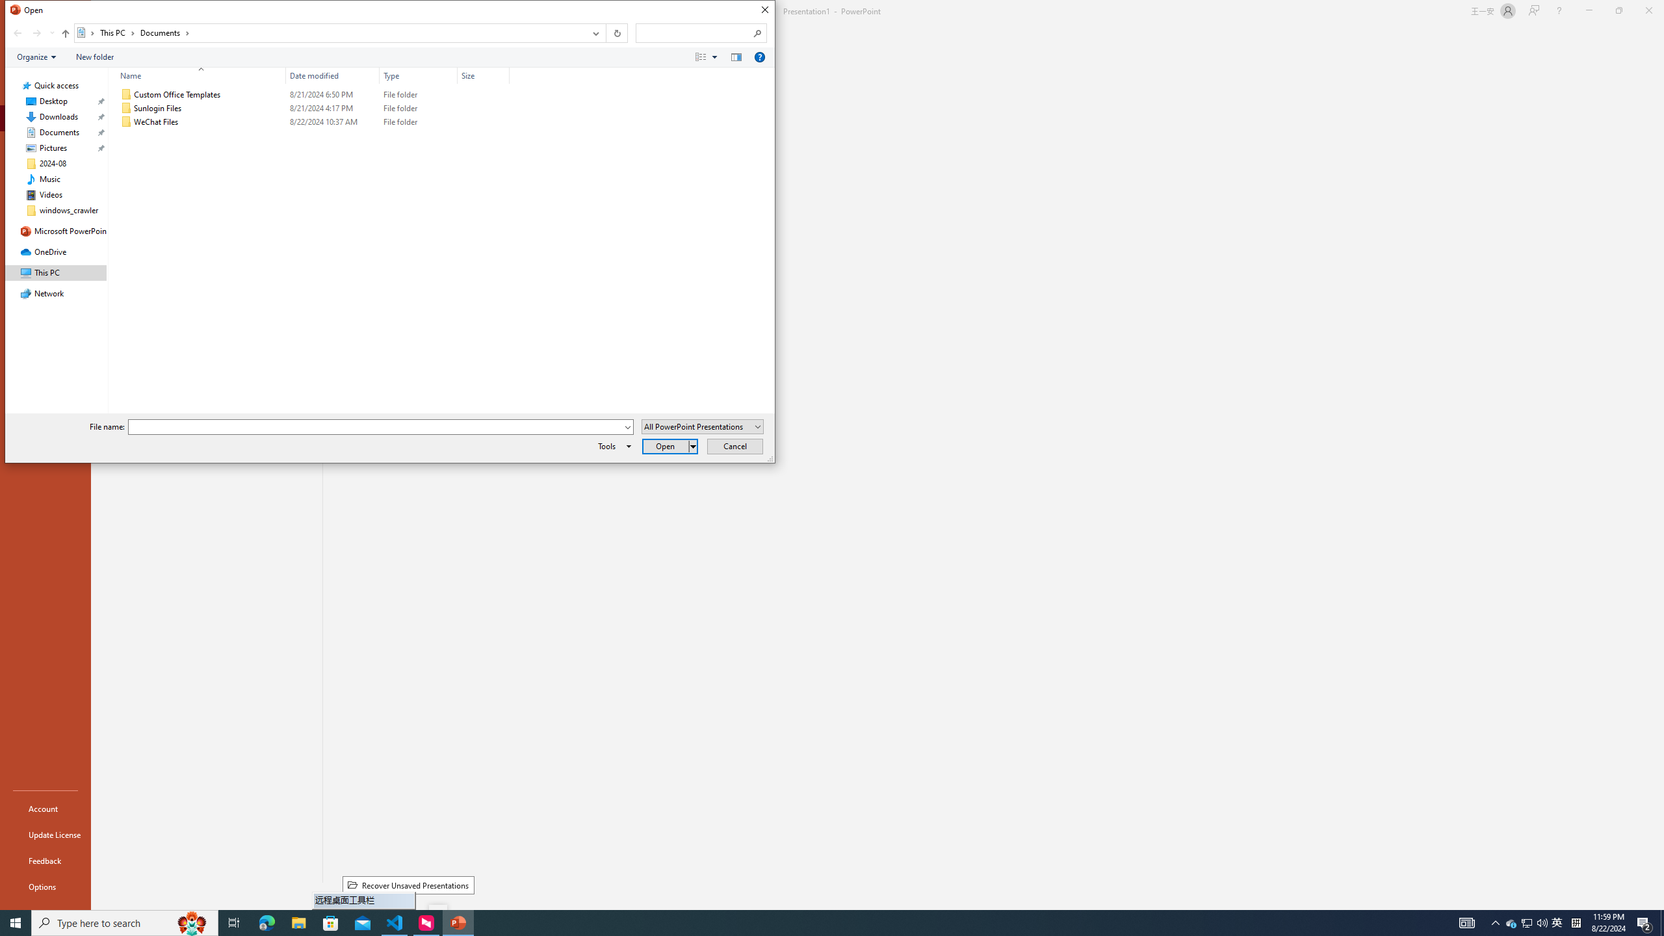 This screenshot has width=1664, height=936. I want to click on Up to "This PC" (Alt + Up Arrow), so click(65, 34).